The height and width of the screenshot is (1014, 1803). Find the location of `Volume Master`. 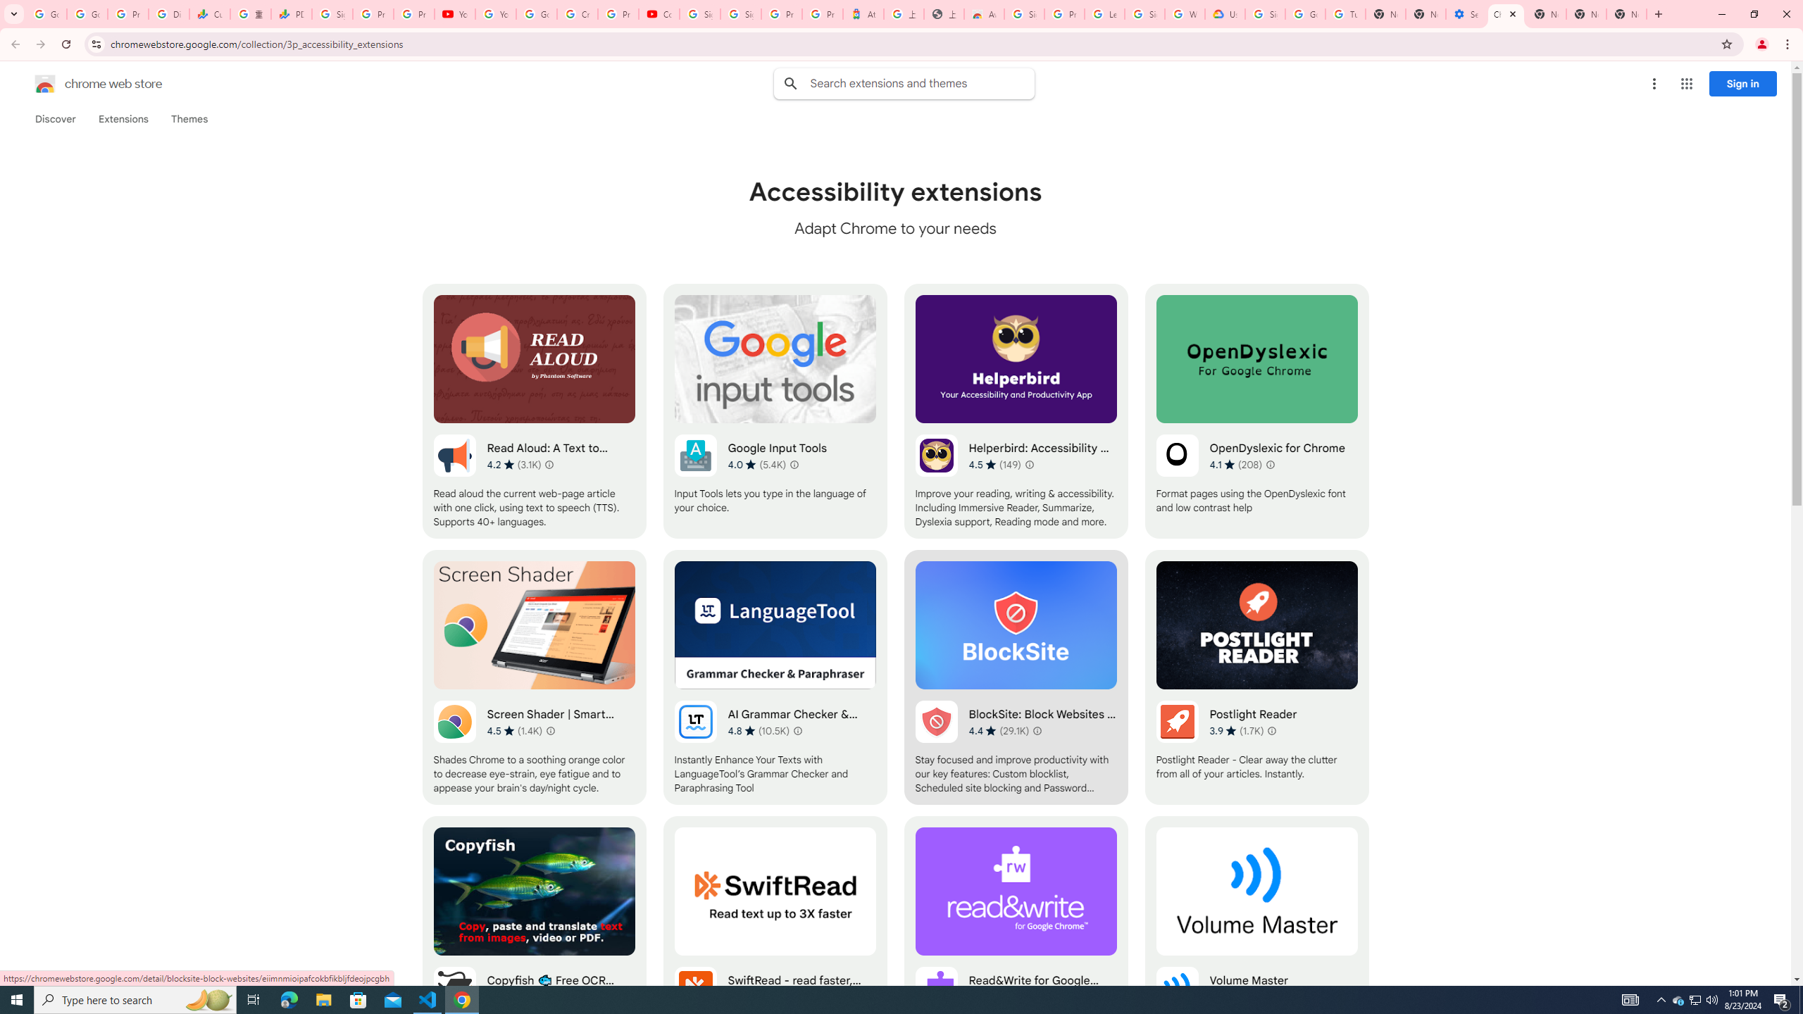

Volume Master is located at coordinates (1256, 944).